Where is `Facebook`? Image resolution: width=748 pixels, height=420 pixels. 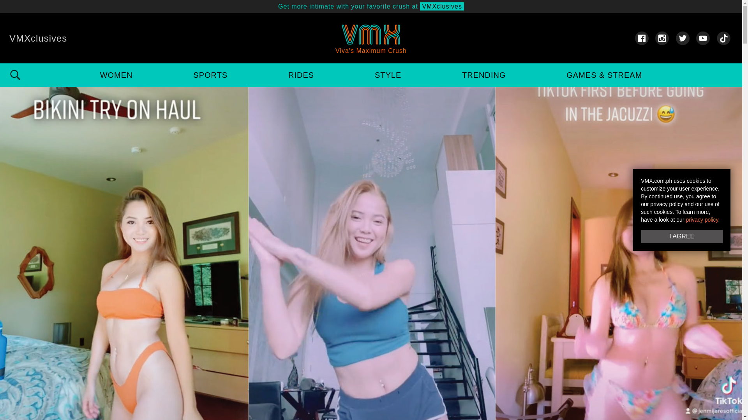 Facebook is located at coordinates (641, 38).